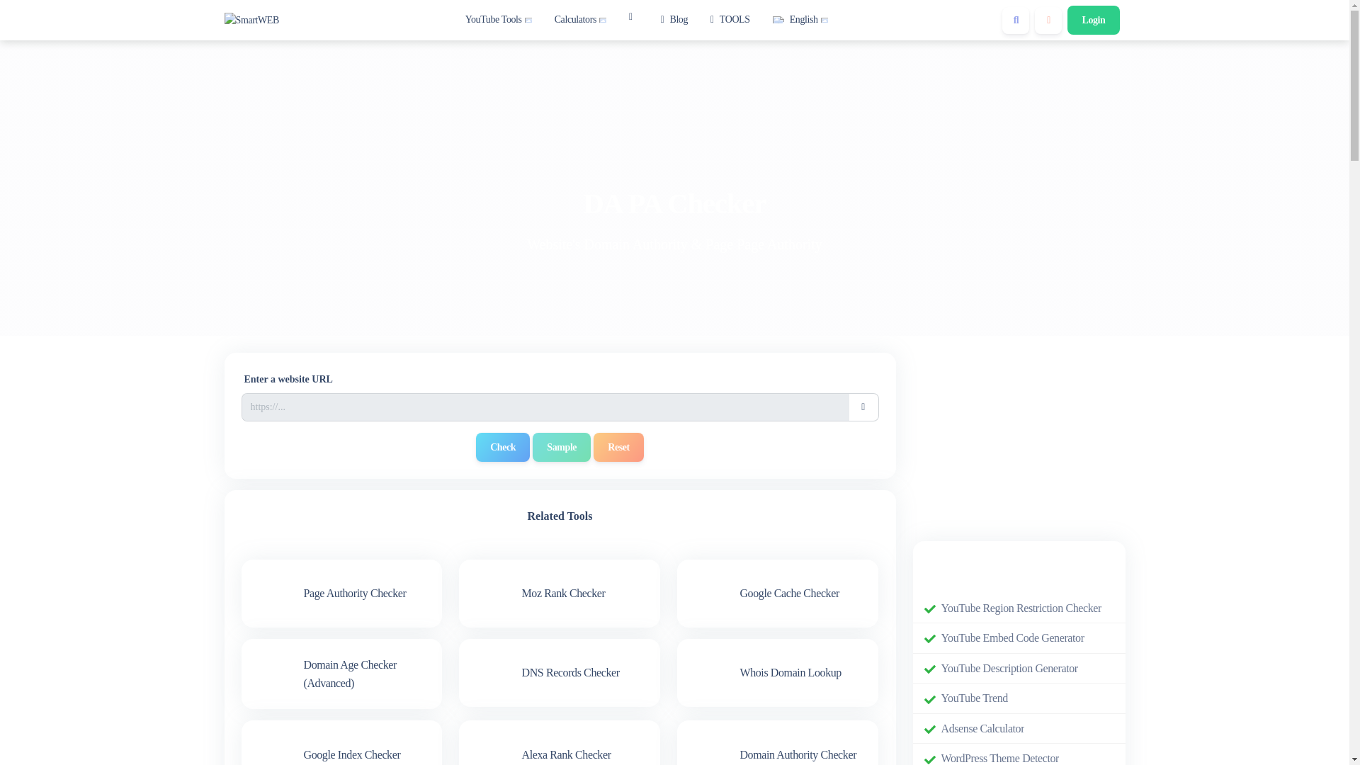  Describe the element at coordinates (1020, 608) in the screenshot. I see `YouTube Region Restriction Checker` at that location.